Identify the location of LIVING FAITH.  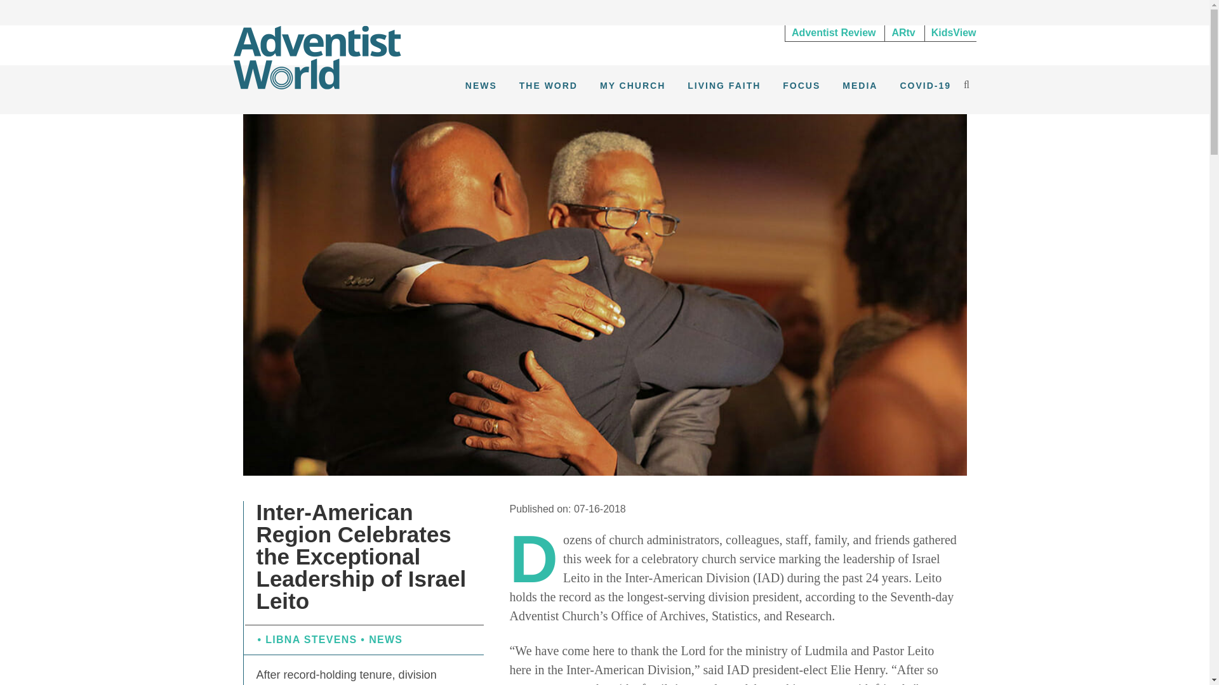
(724, 85).